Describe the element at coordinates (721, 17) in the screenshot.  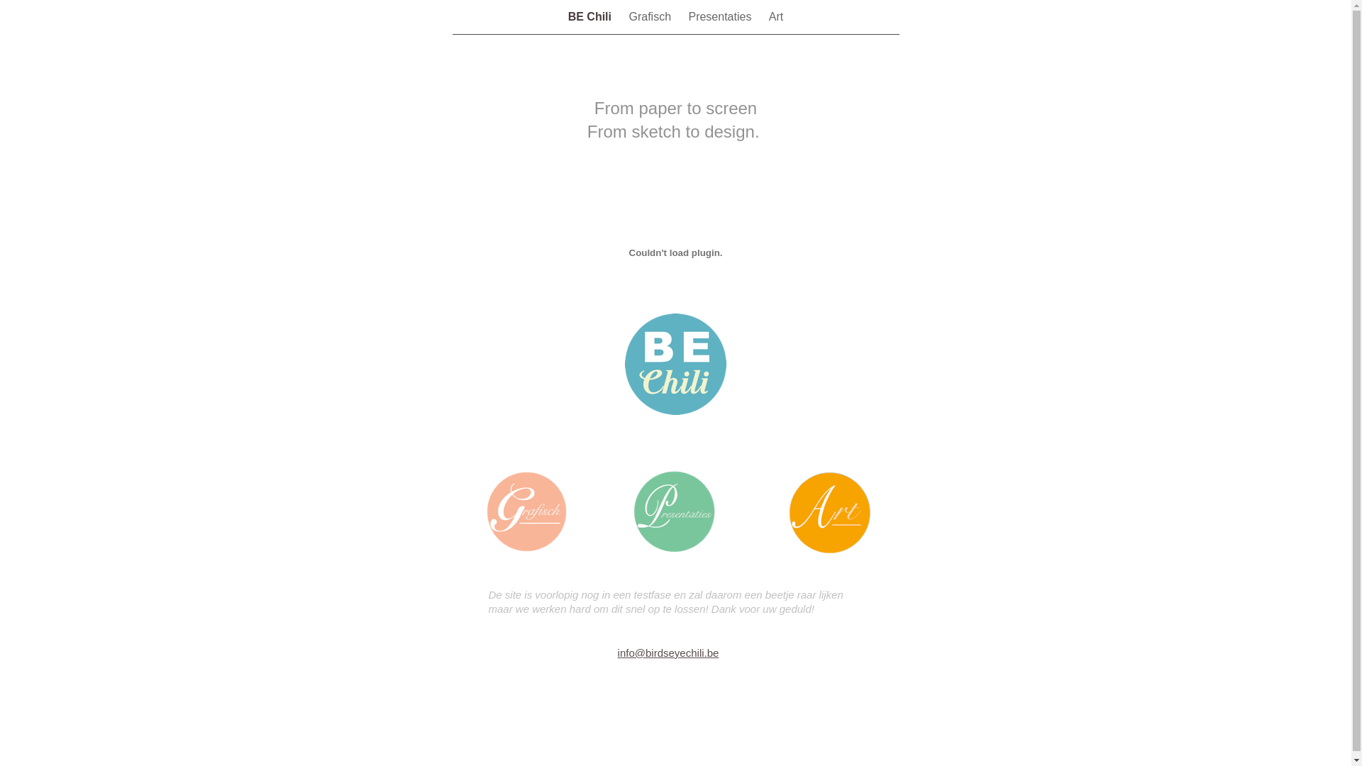
I see `Presentaties` at that location.